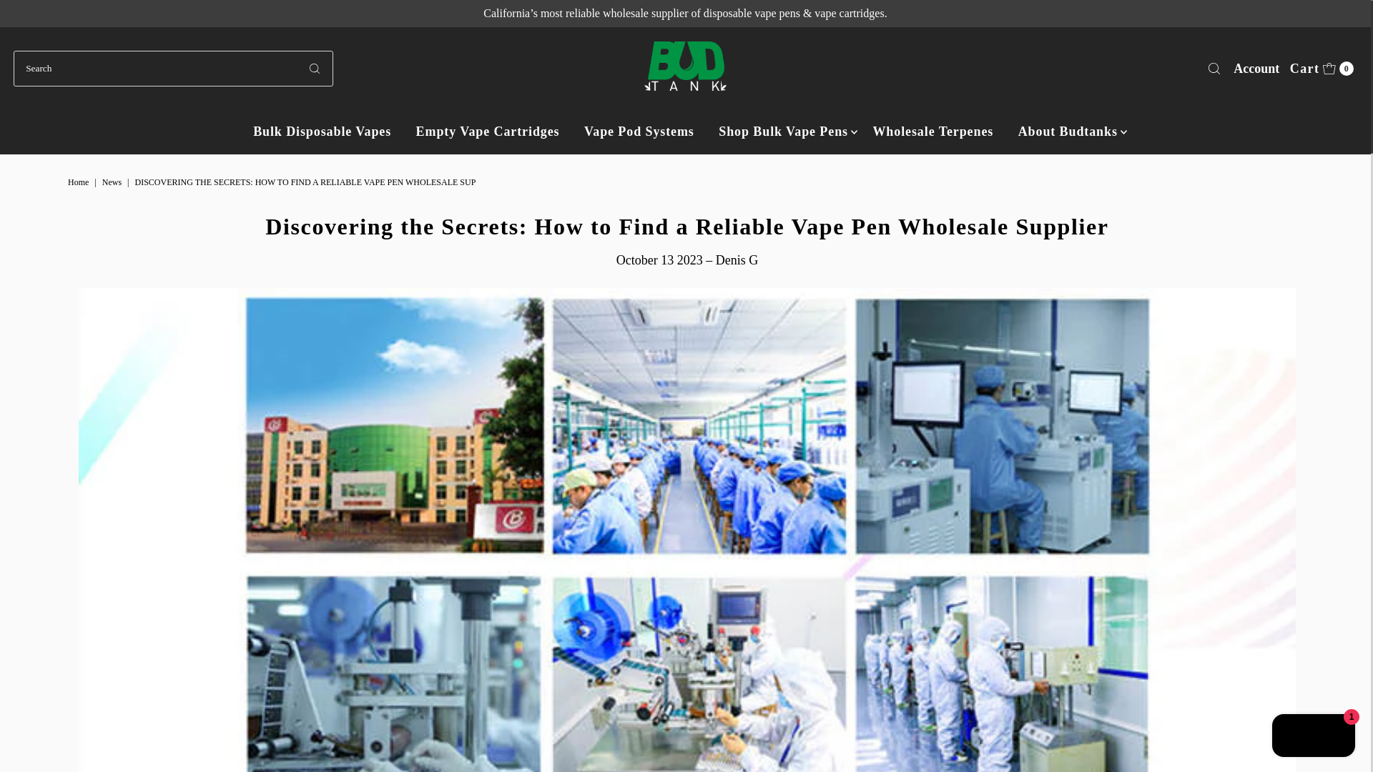 The width and height of the screenshot is (1373, 772). I want to click on Wholesale Terpenes, so click(1068, 132).